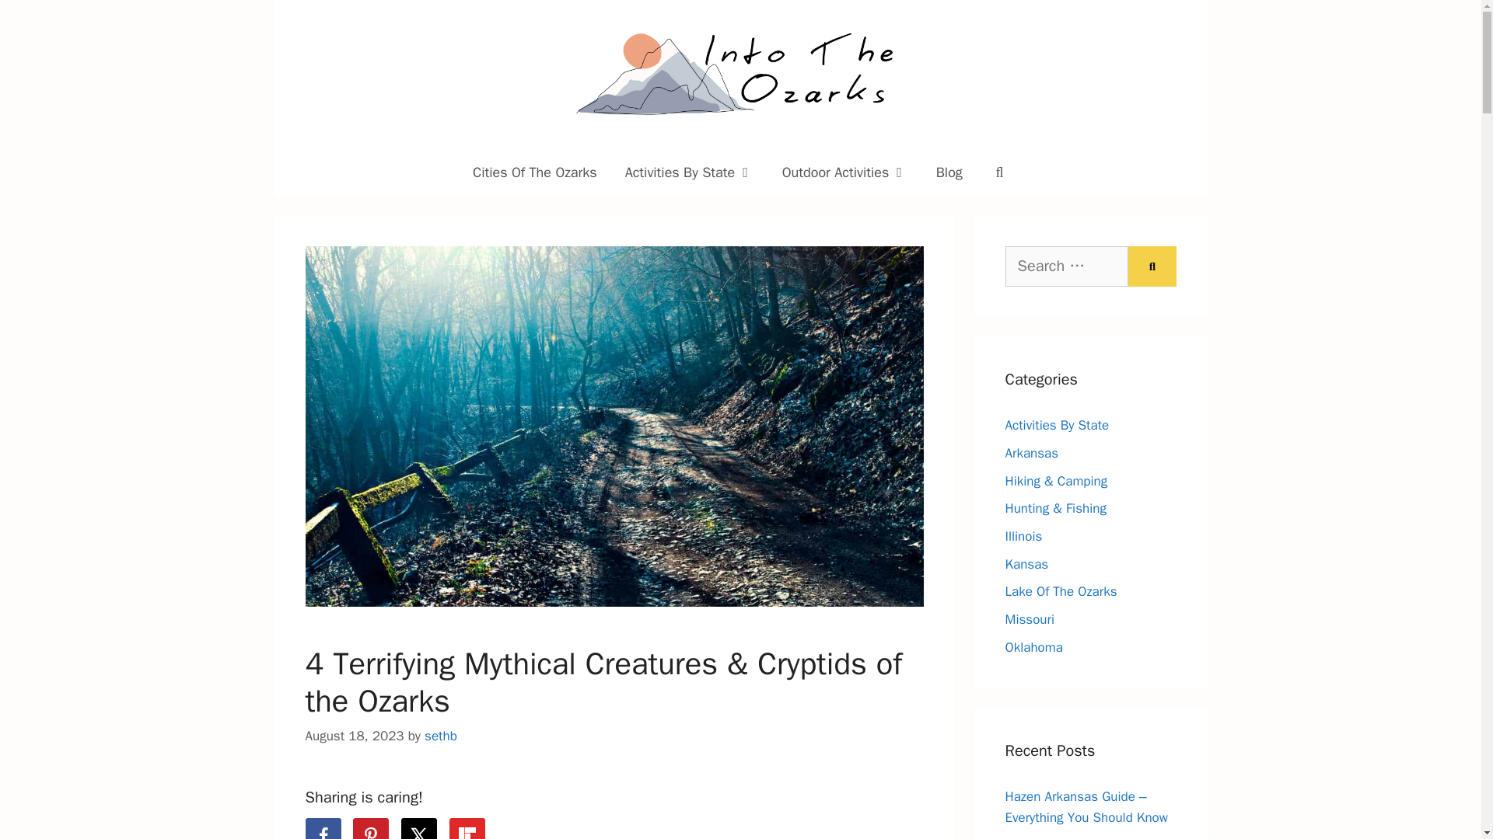 This screenshot has width=1493, height=839. Describe the element at coordinates (440, 736) in the screenshot. I see `View all posts by sethb` at that location.